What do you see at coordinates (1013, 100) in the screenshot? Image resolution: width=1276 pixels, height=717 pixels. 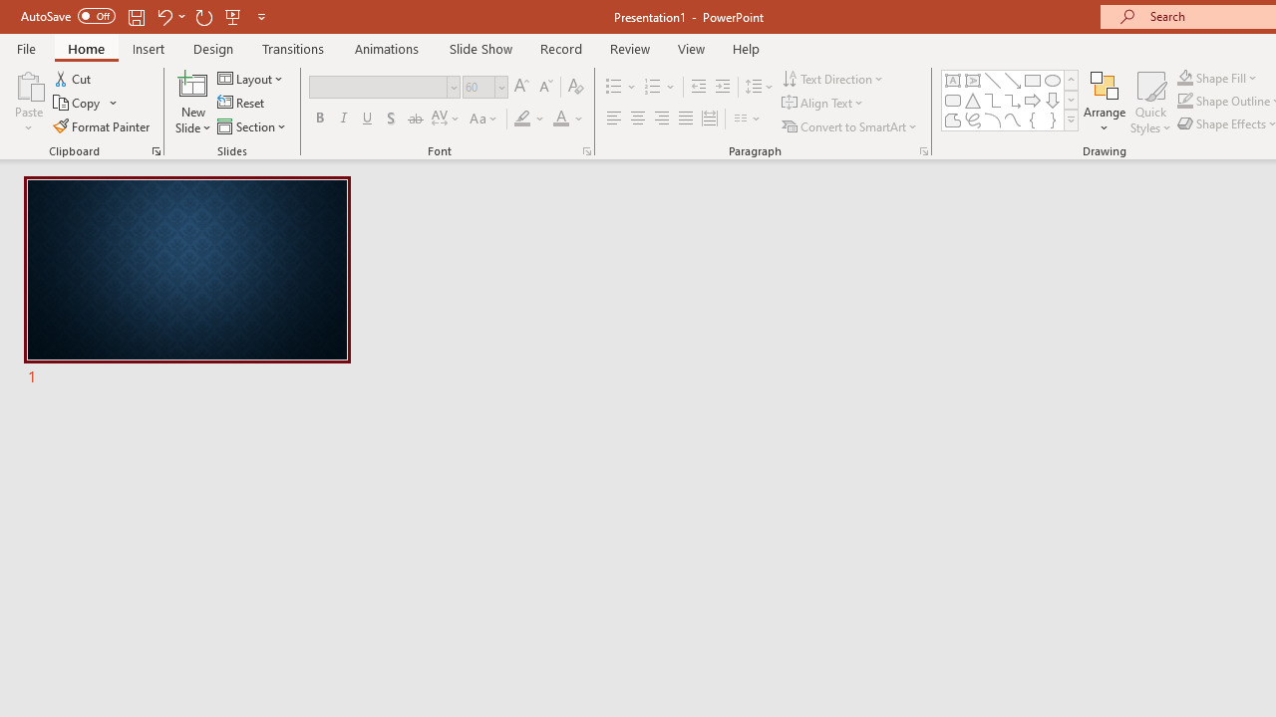 I see `Connector: Elbow Arrow` at bounding box center [1013, 100].